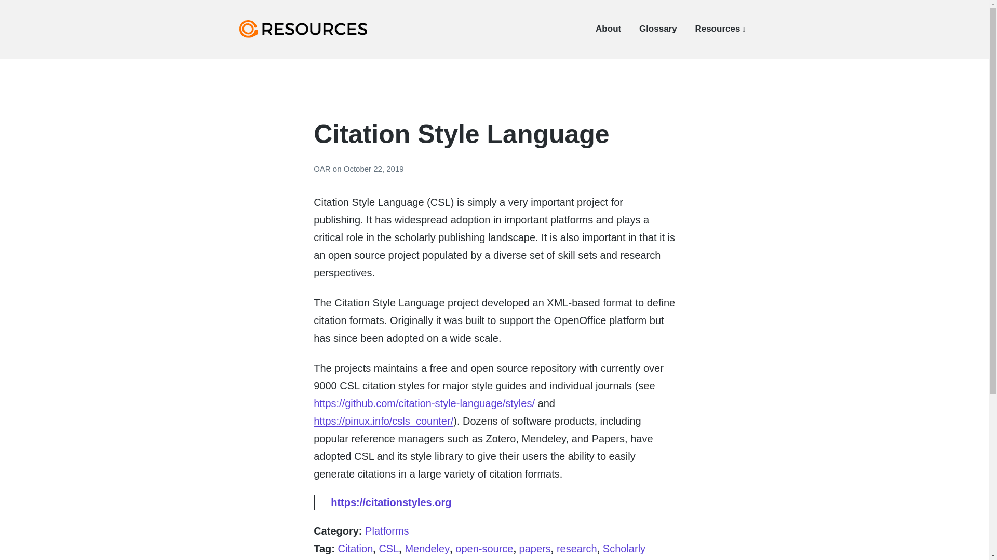 This screenshot has width=997, height=560. What do you see at coordinates (608, 29) in the screenshot?
I see `About` at bounding box center [608, 29].